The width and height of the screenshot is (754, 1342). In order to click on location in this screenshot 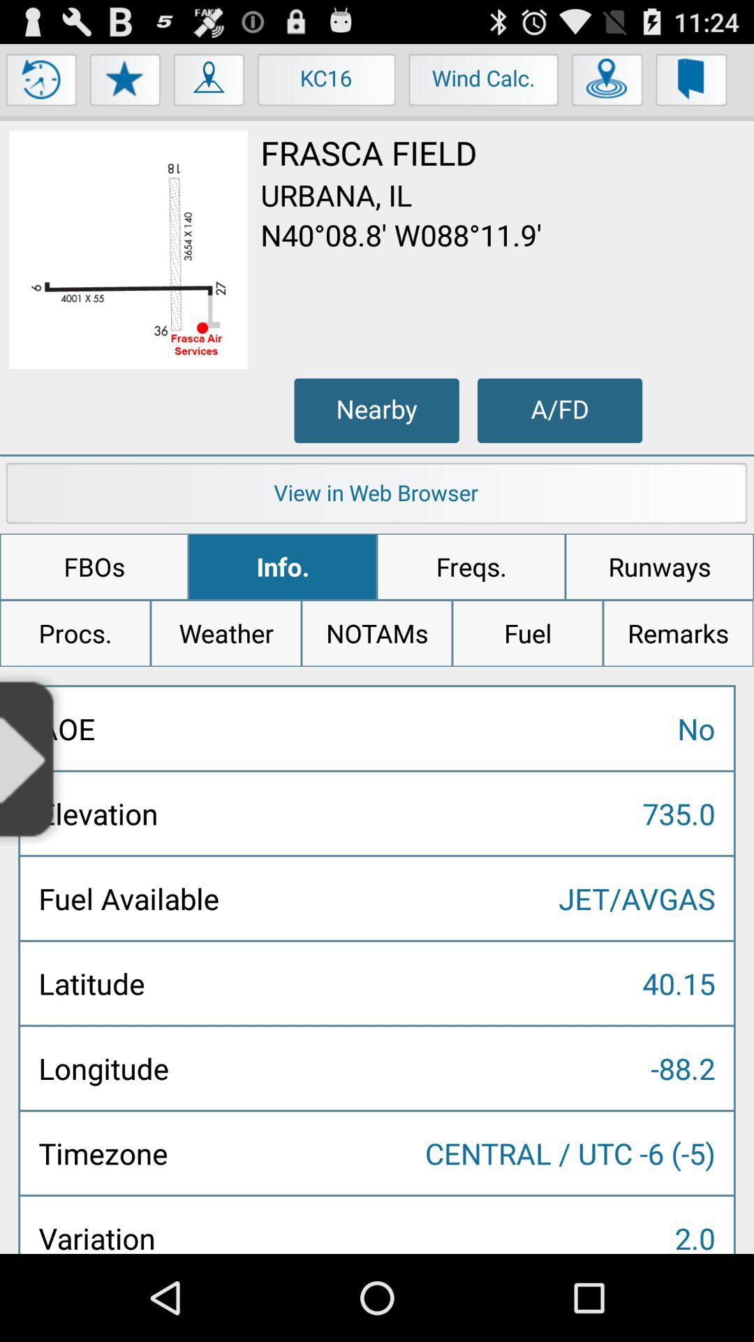, I will do `click(607, 83)`.